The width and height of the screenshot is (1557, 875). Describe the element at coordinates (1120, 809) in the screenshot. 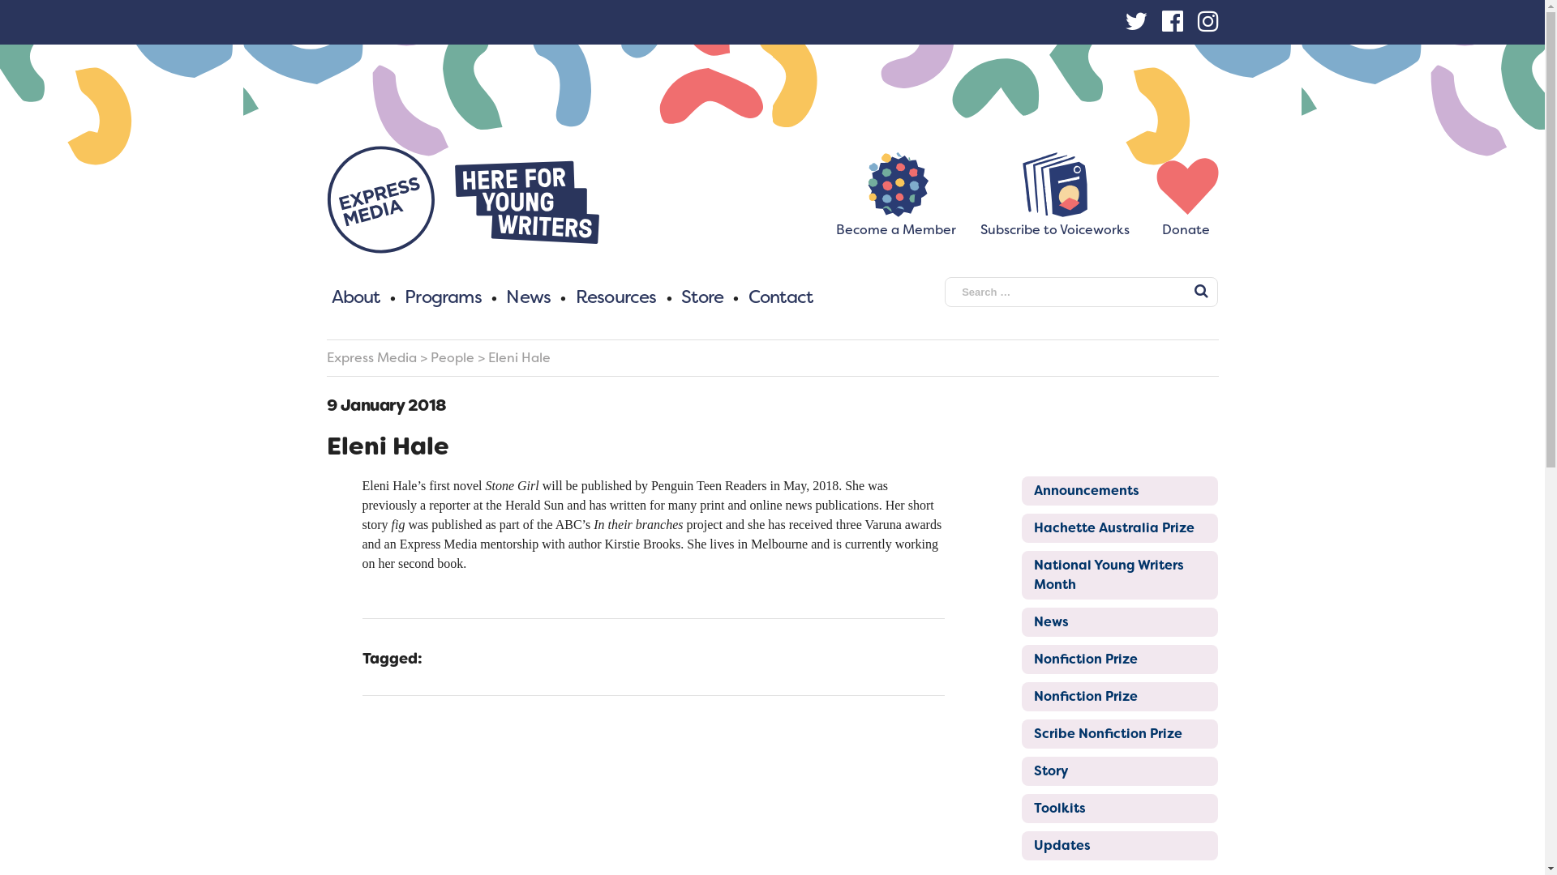

I see `Toolkits` at that location.